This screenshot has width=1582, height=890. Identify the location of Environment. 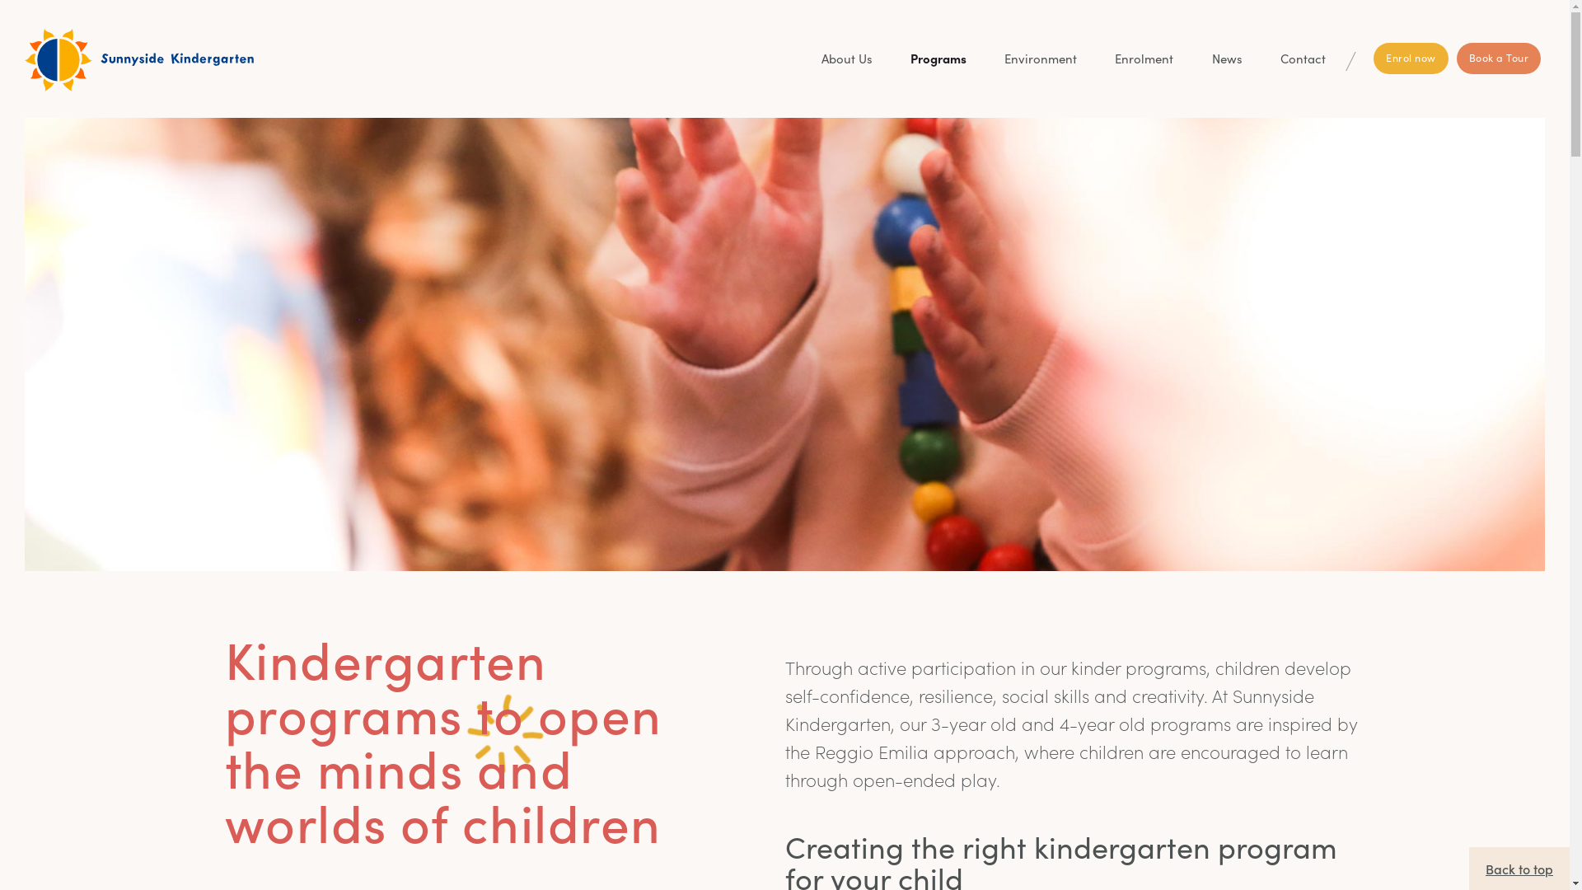
(1041, 59).